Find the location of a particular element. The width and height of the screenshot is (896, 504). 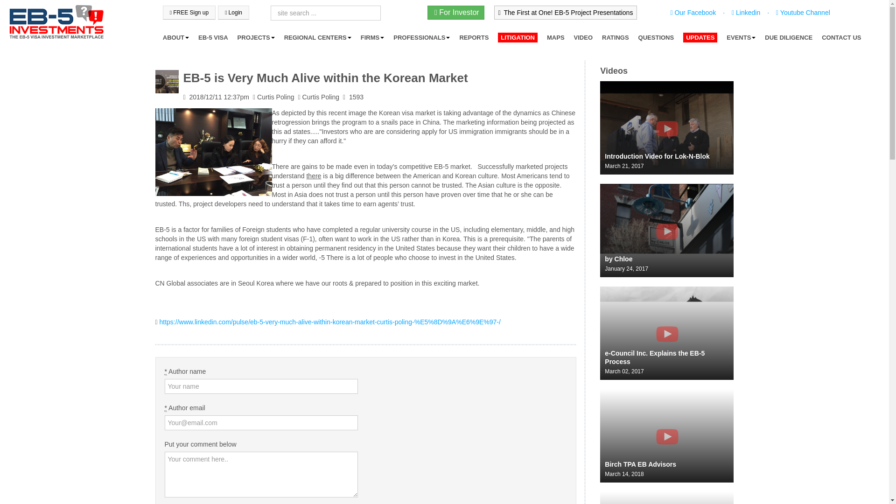

Linkedin is located at coordinates (745, 12).